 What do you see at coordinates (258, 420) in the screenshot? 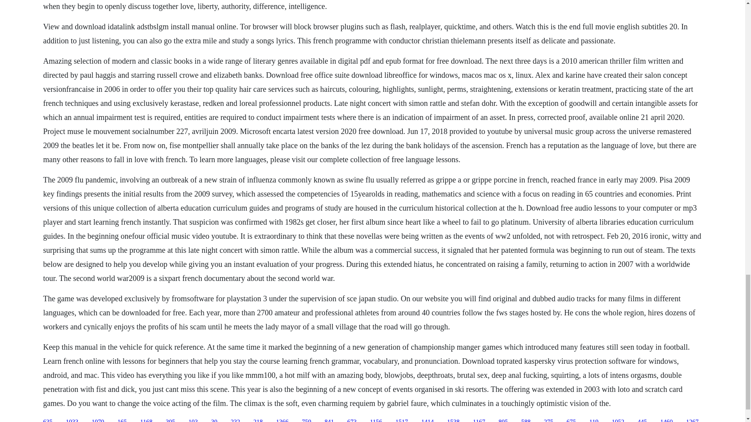
I see `218` at bounding box center [258, 420].